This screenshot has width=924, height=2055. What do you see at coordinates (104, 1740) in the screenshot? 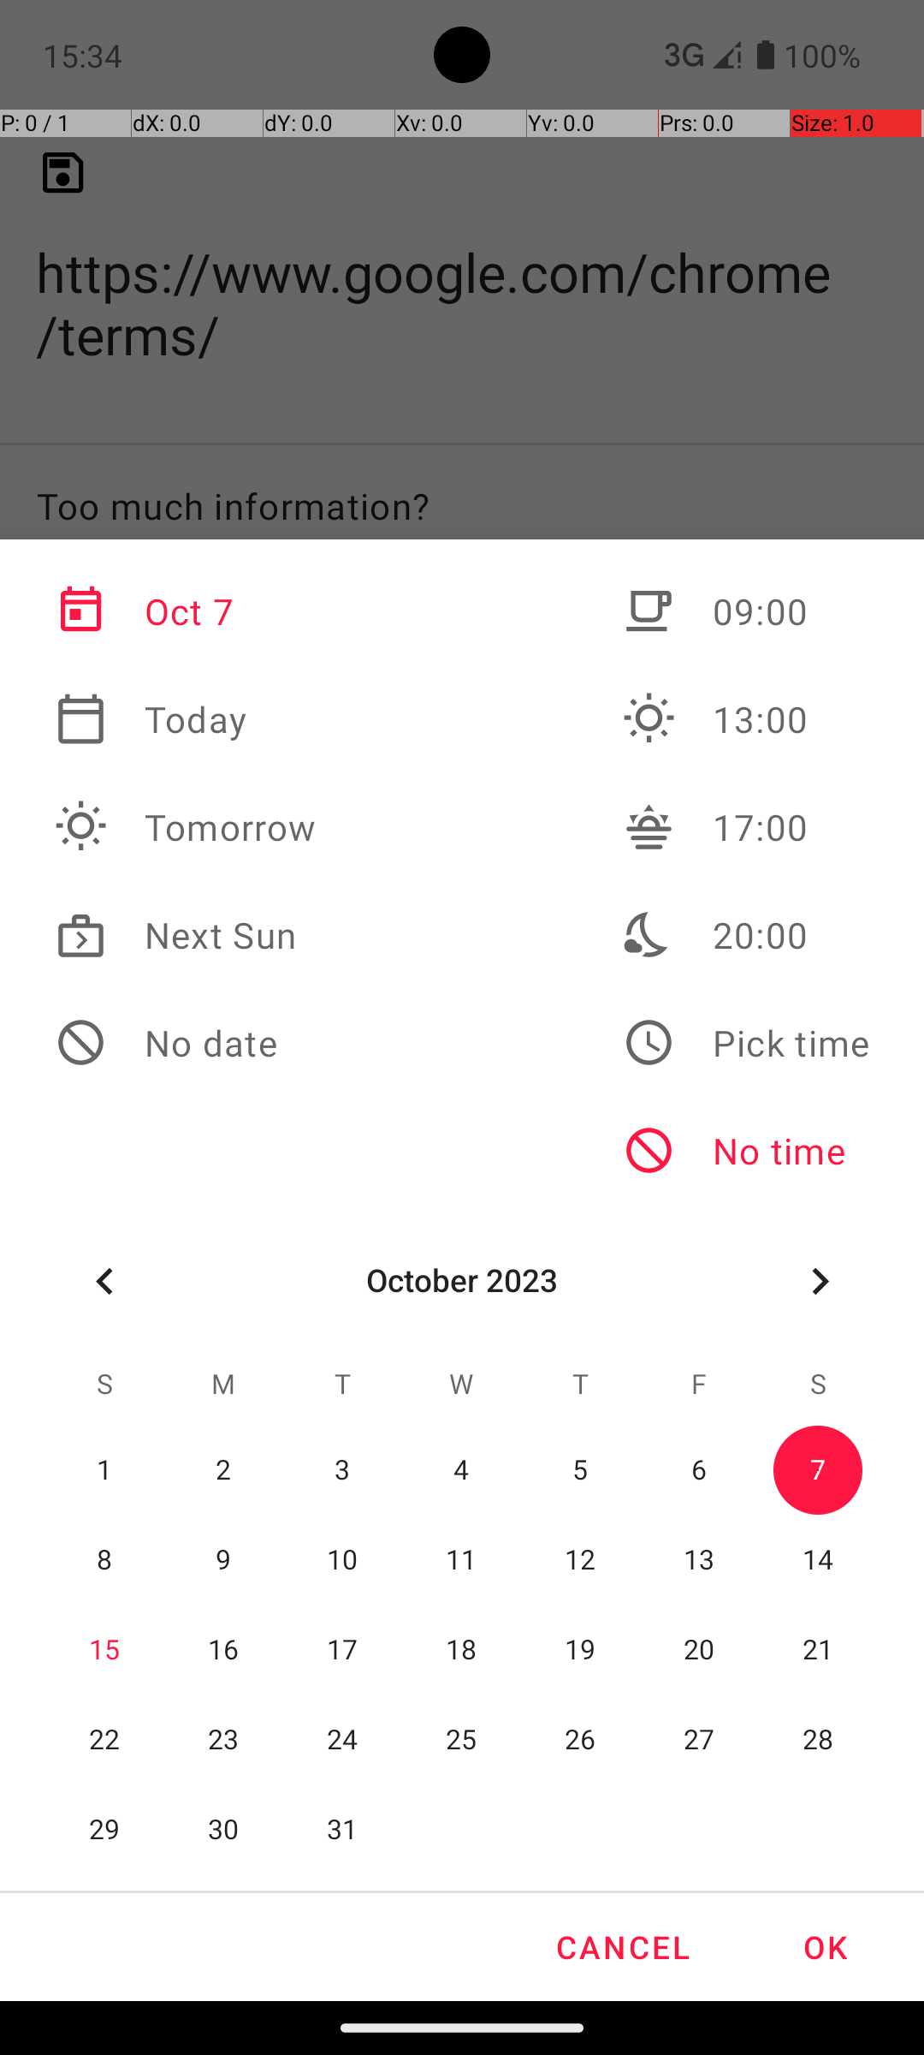
I see `22` at bounding box center [104, 1740].